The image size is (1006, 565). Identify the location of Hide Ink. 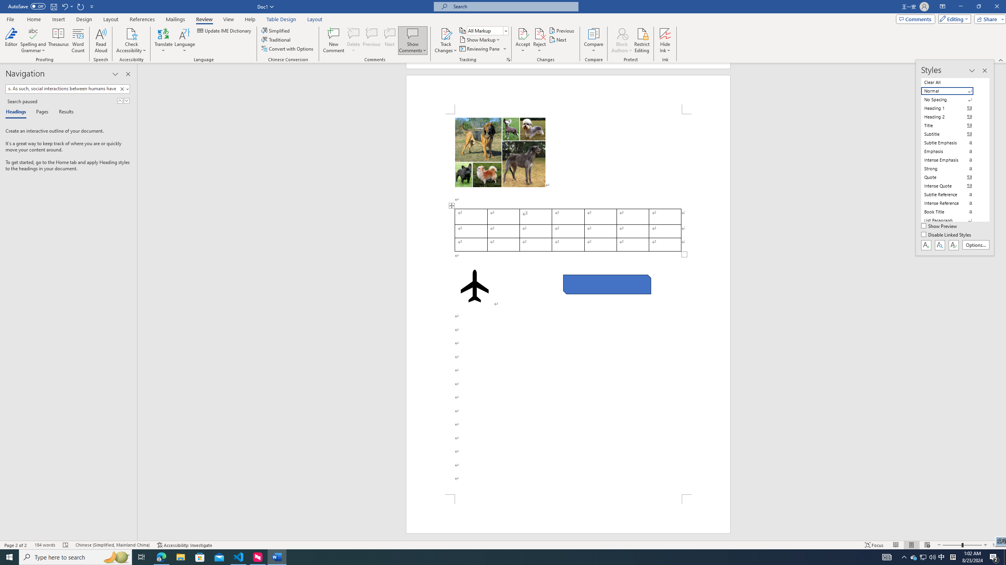
(665, 33).